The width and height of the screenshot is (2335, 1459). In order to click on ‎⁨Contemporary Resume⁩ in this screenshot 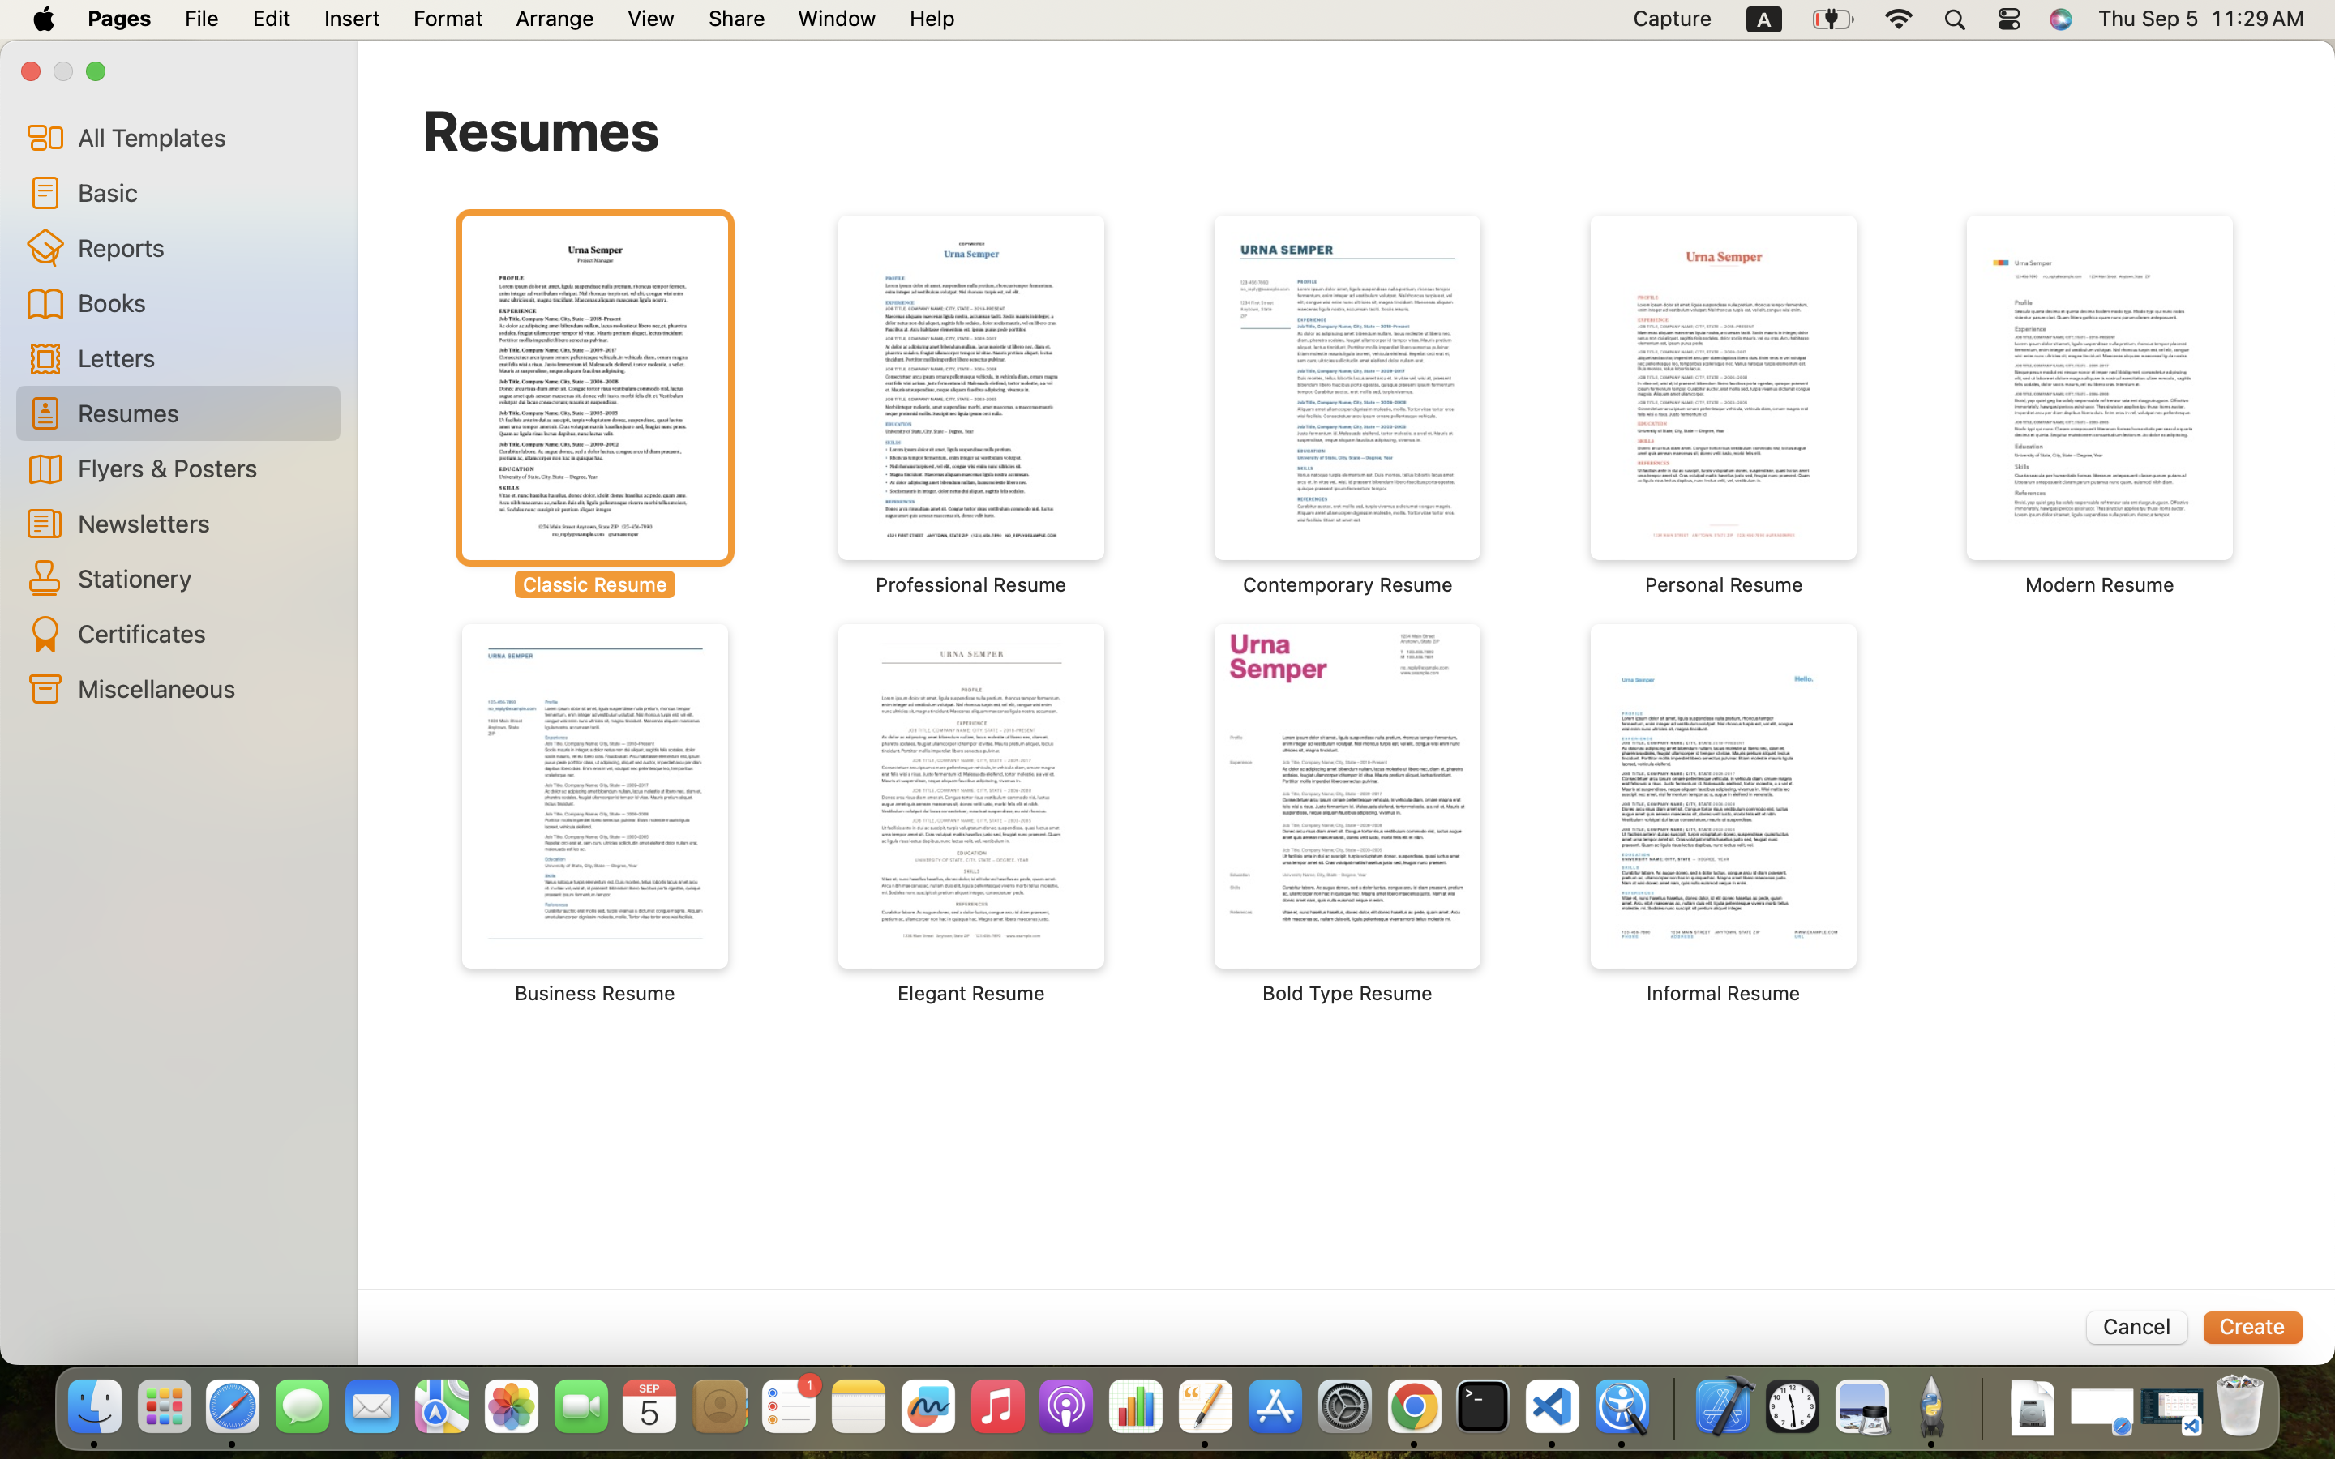, I will do `click(1347, 405)`.